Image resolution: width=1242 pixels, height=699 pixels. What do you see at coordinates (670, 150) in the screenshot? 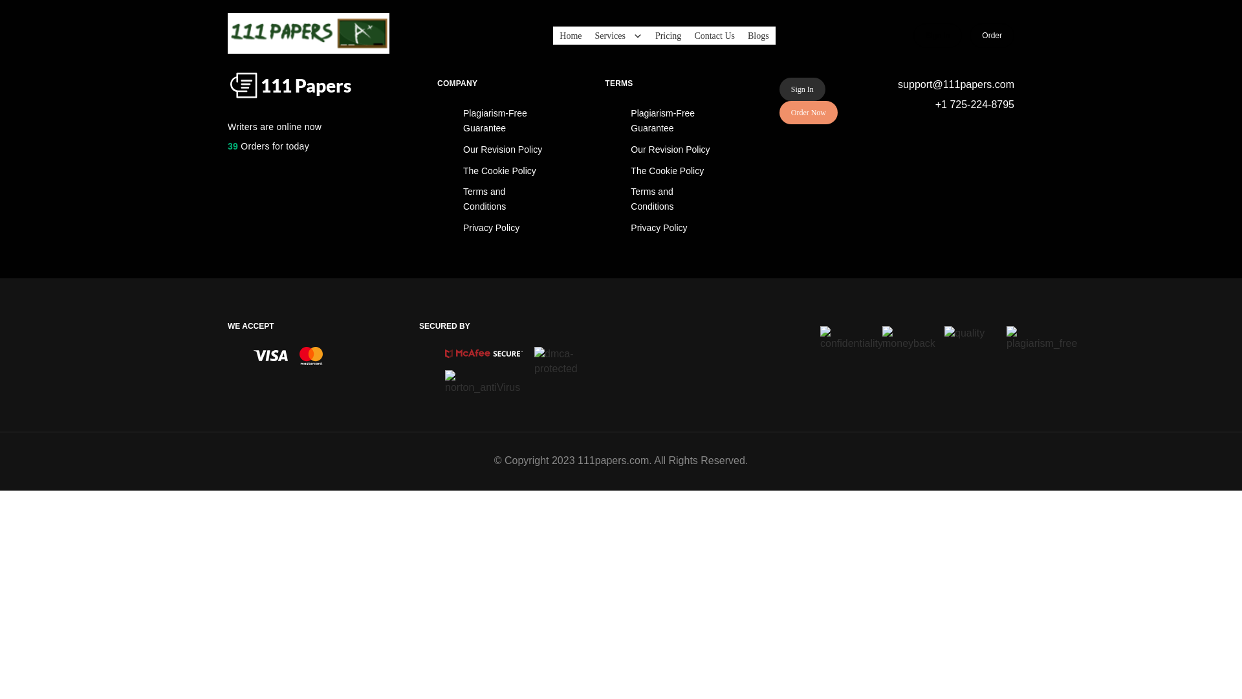
I see `Our Revision Policy` at bounding box center [670, 150].